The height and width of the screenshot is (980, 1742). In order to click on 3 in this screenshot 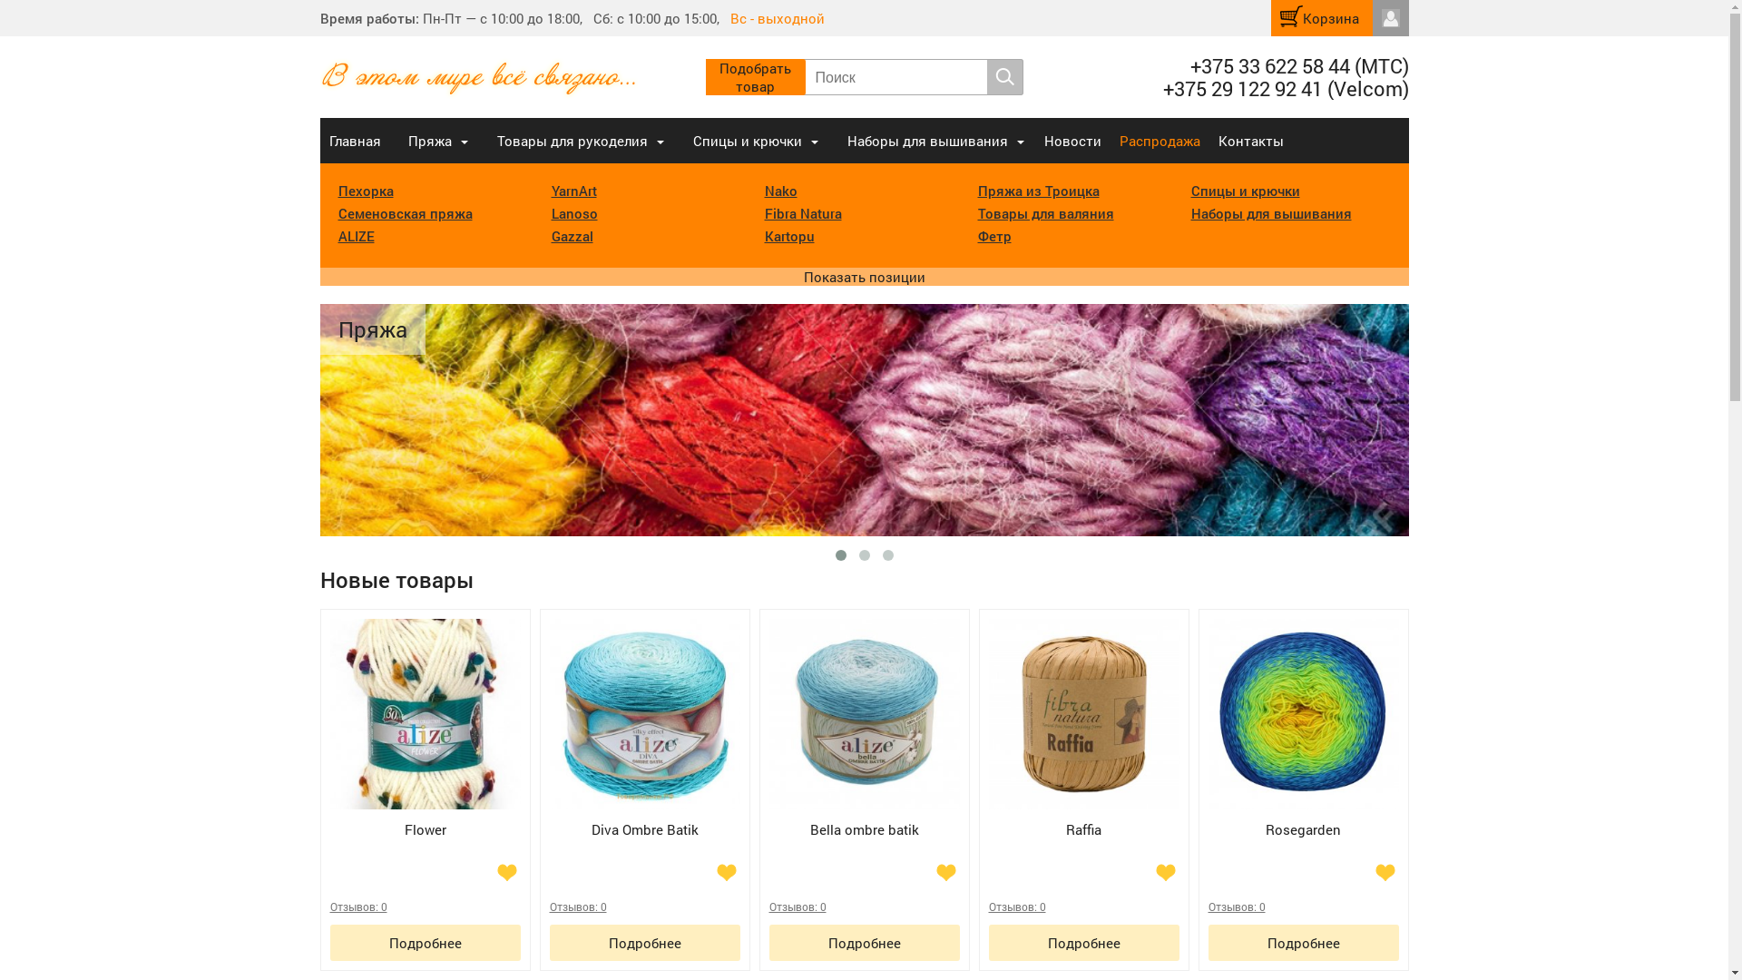, I will do `click(486, 906)`.